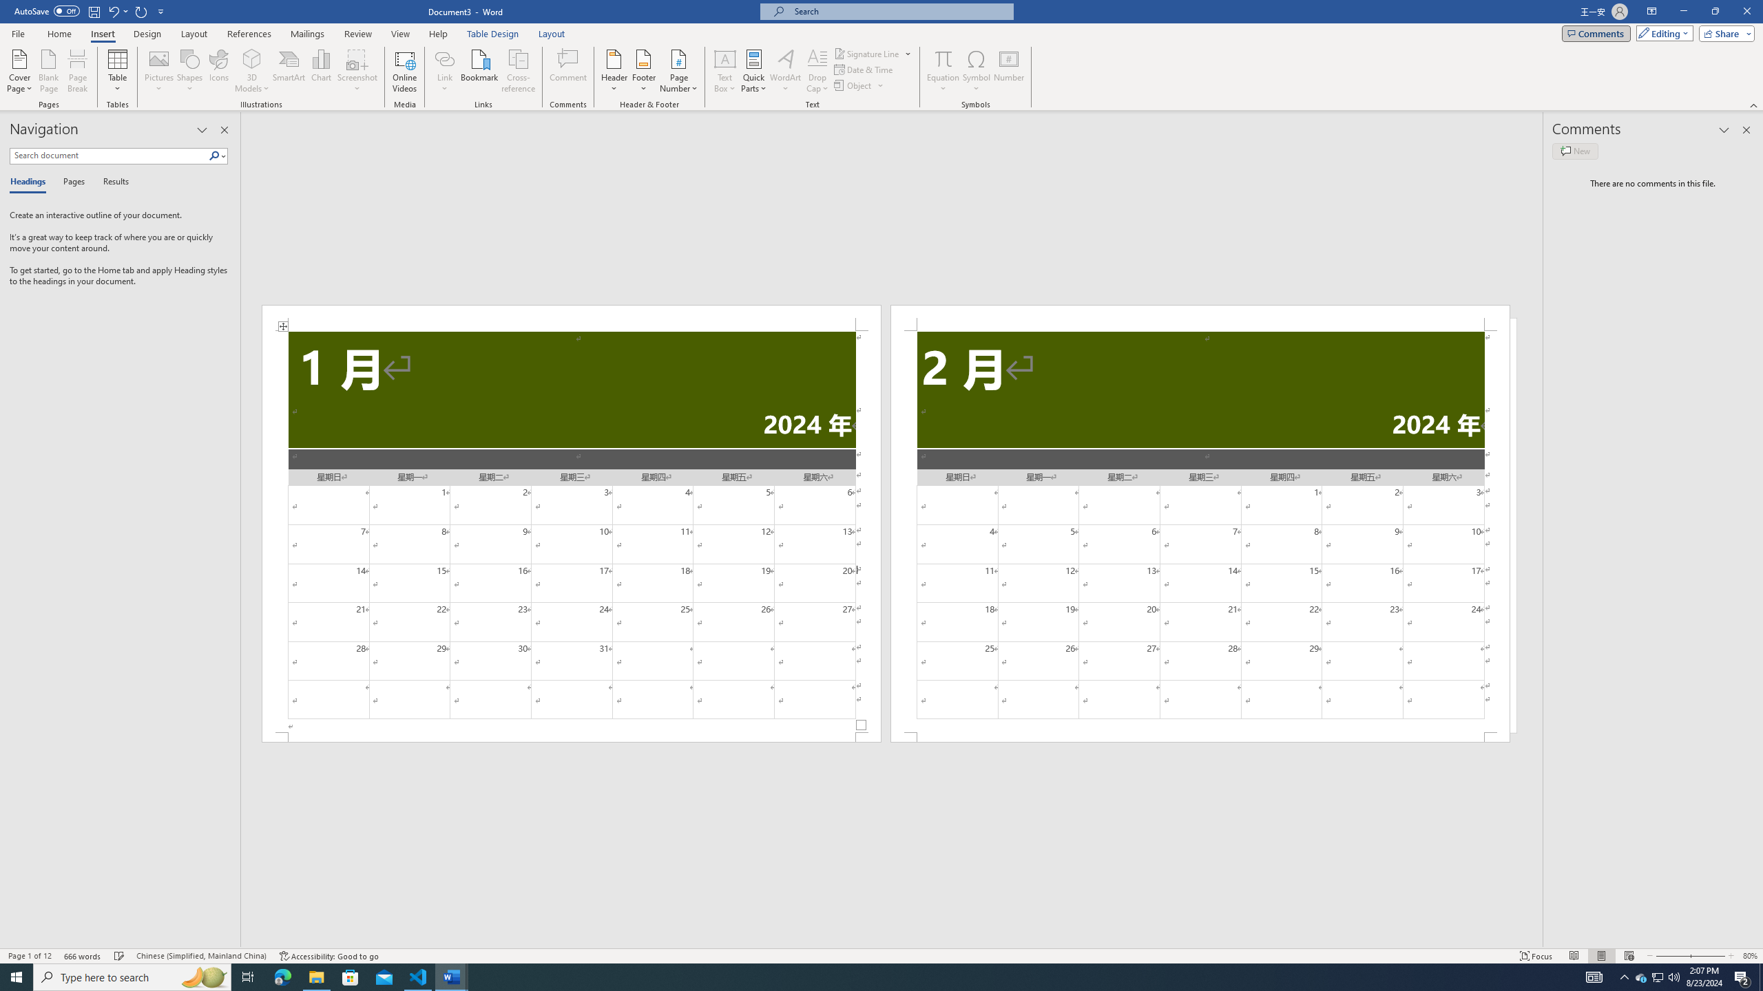 Image resolution: width=1763 pixels, height=991 pixels. What do you see at coordinates (899, 11) in the screenshot?
I see `Microsoft search` at bounding box center [899, 11].